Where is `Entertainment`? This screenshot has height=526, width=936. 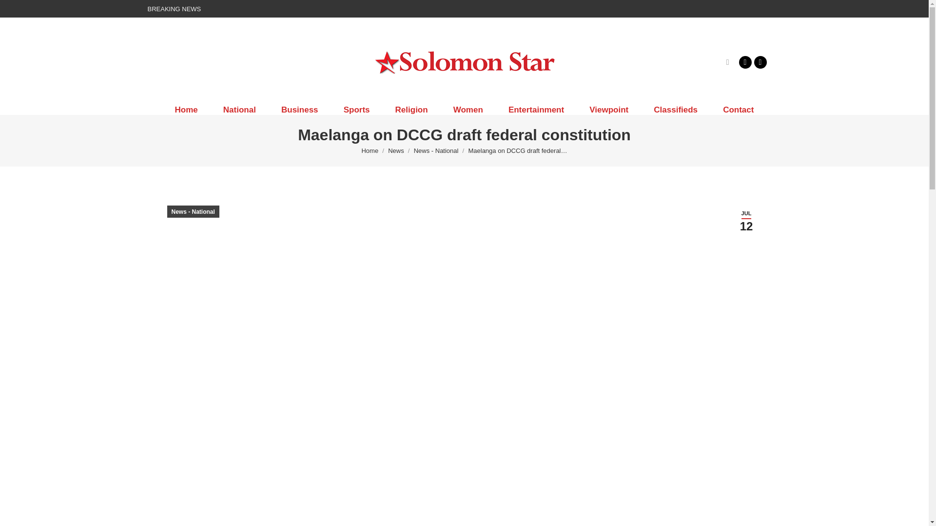
Entertainment is located at coordinates (536, 110).